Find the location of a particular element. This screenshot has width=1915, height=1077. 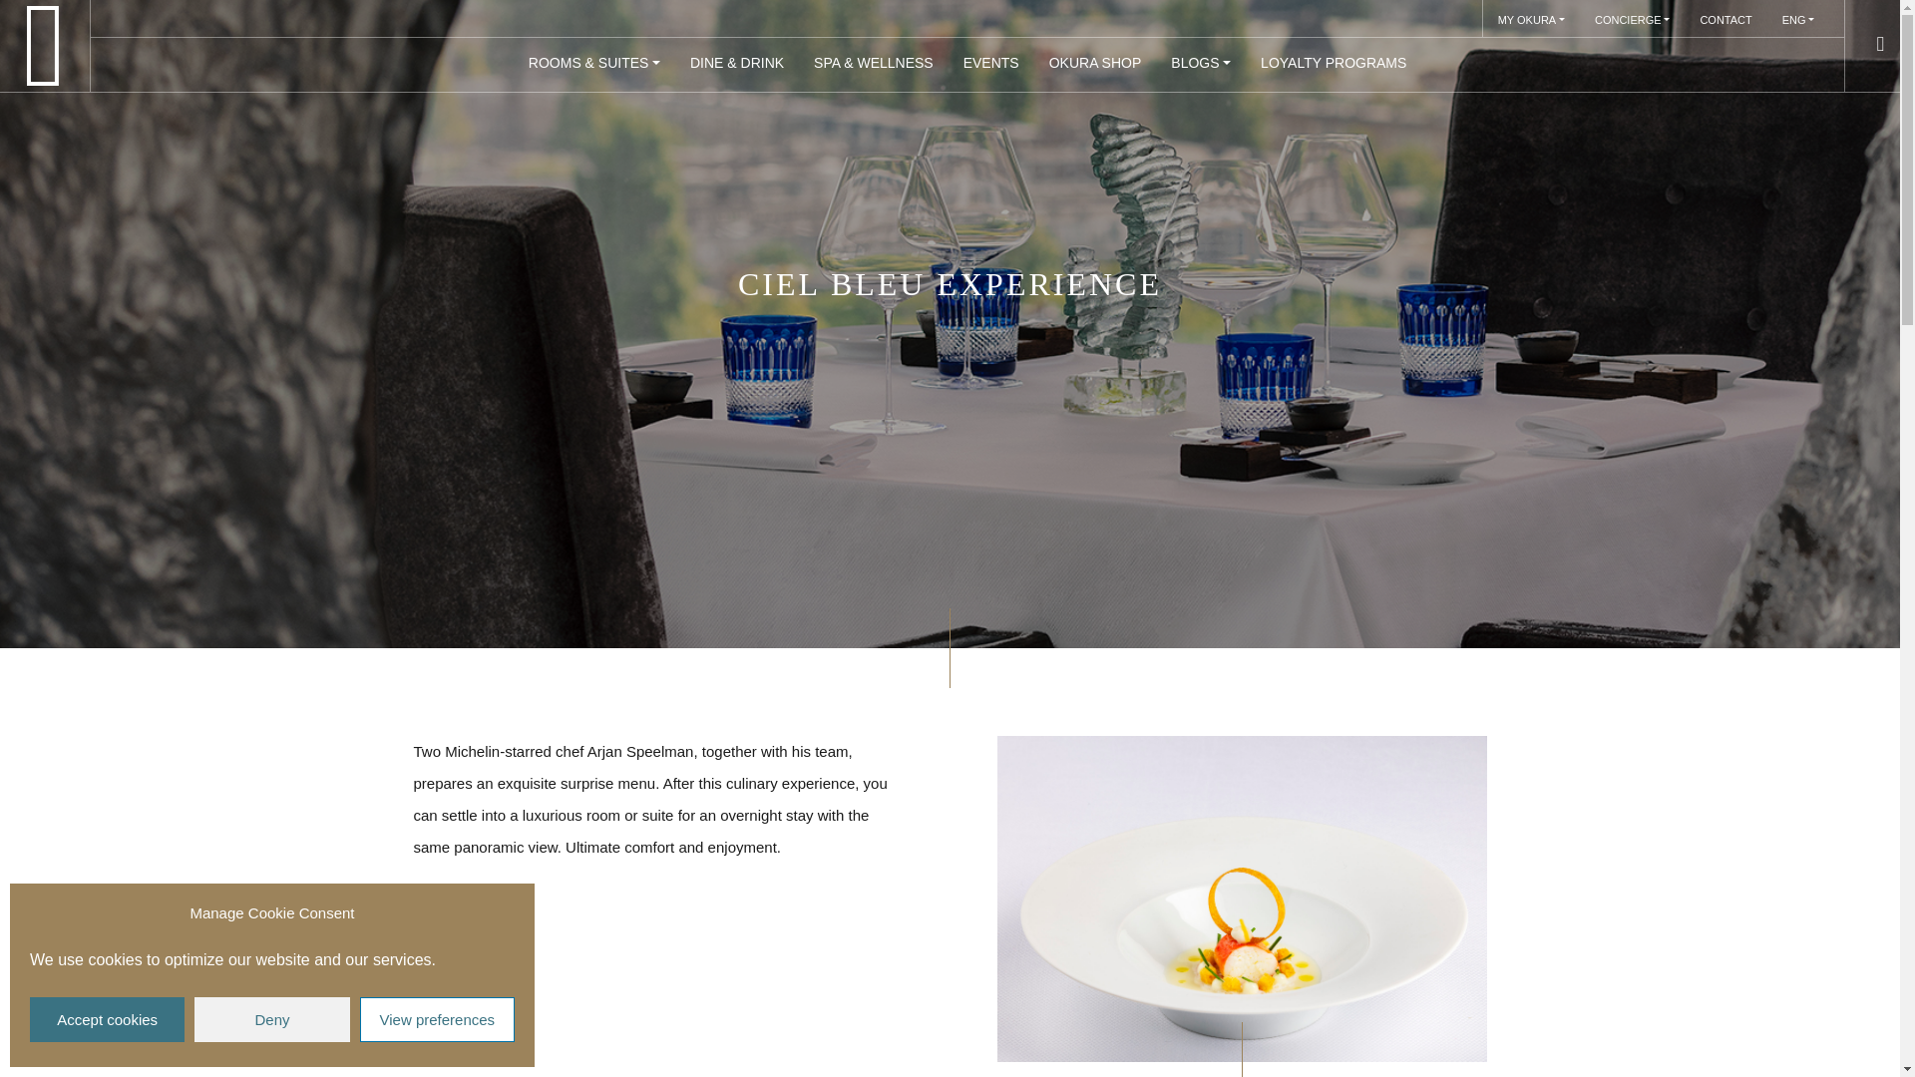

CONCIERGE is located at coordinates (1632, 18).